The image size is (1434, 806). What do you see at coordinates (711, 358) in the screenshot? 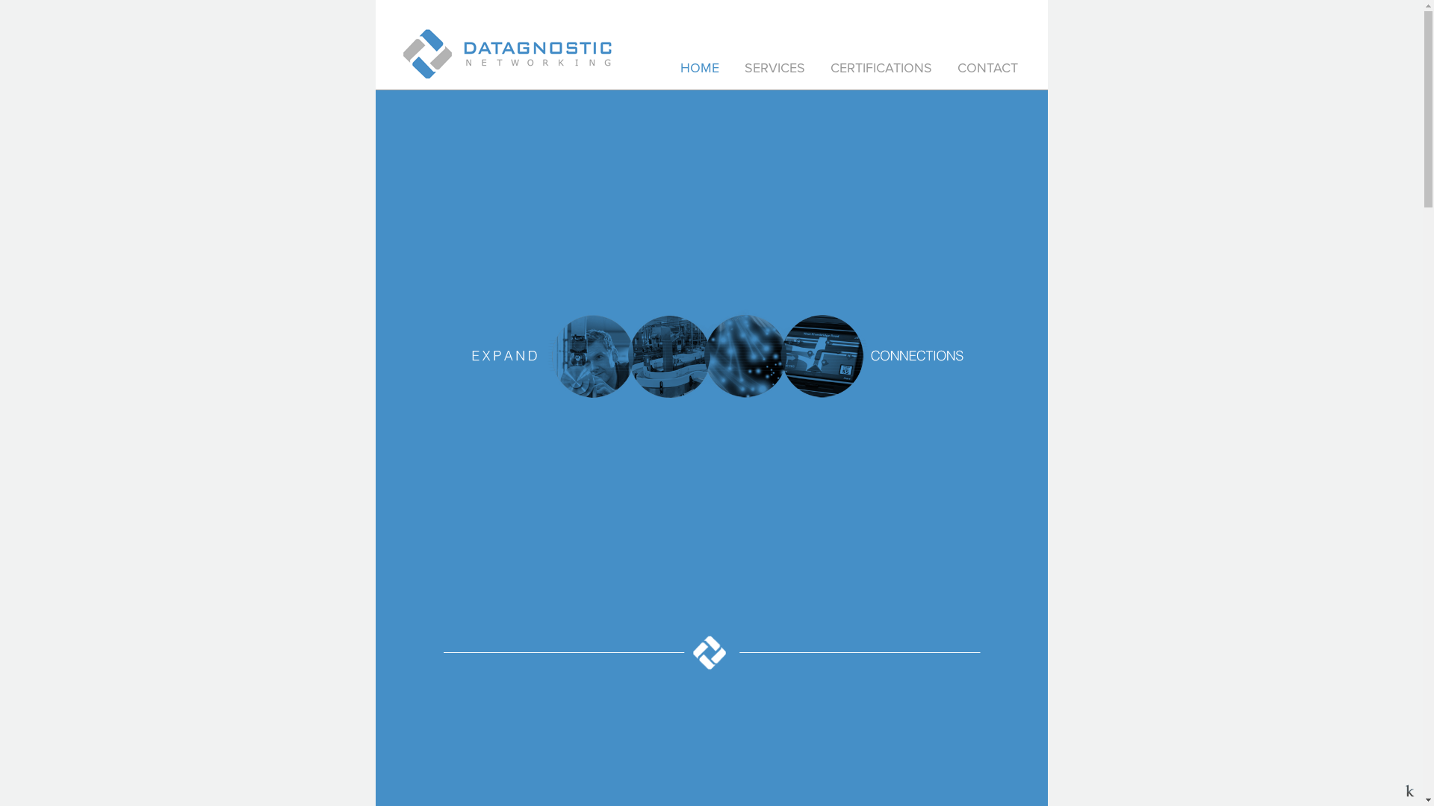
I see `Datagnostic Services  Meulebeke` at bounding box center [711, 358].